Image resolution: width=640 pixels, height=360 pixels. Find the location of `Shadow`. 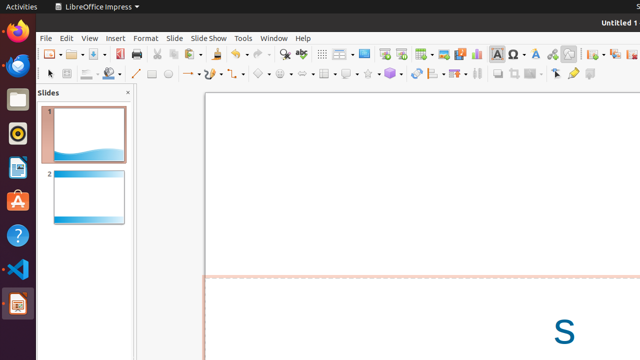

Shadow is located at coordinates (498, 74).